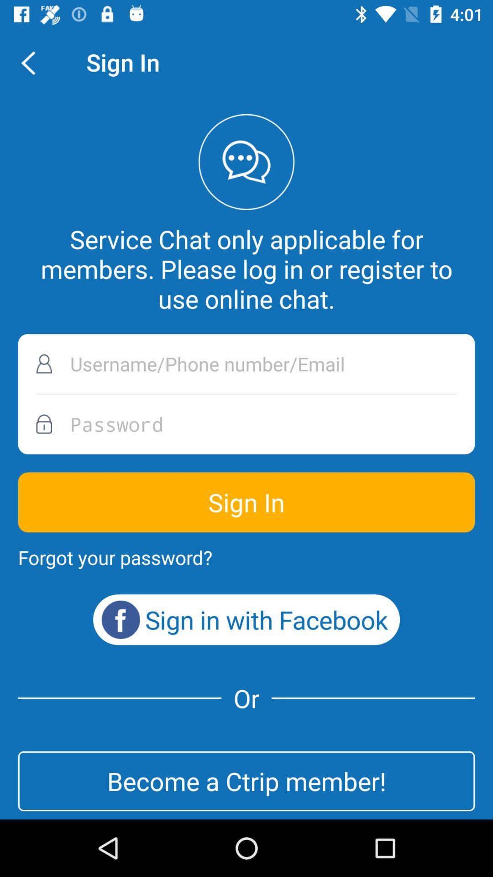  What do you see at coordinates (246, 781) in the screenshot?
I see `click become a ctrip` at bounding box center [246, 781].